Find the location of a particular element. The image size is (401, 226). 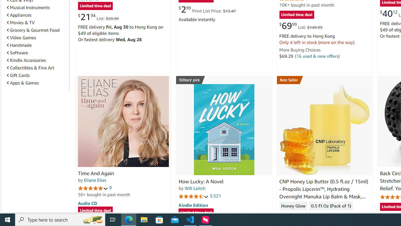

5.0 out of 5 stars is located at coordinates (93, 188).